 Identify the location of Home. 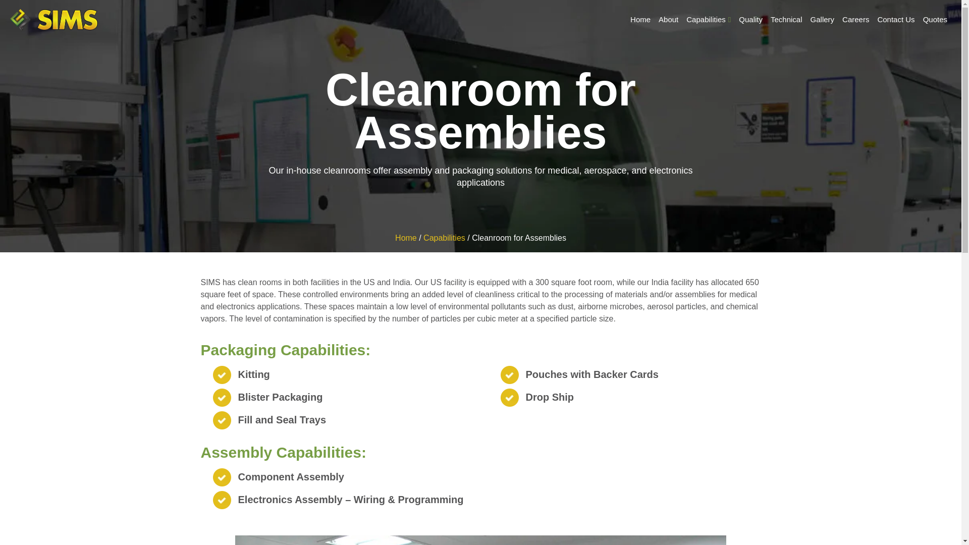
(406, 238).